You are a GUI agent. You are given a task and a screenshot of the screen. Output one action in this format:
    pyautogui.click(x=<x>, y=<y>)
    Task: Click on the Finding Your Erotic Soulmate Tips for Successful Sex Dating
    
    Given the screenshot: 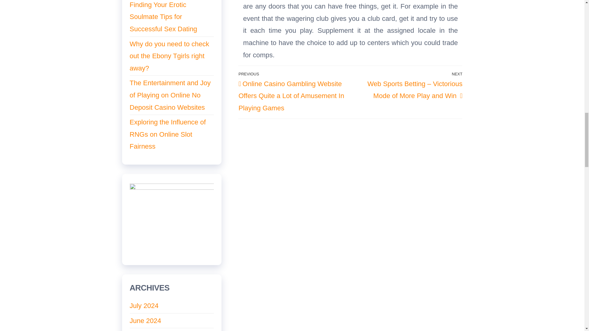 What is the action you would take?
    pyautogui.click(x=163, y=17)
    